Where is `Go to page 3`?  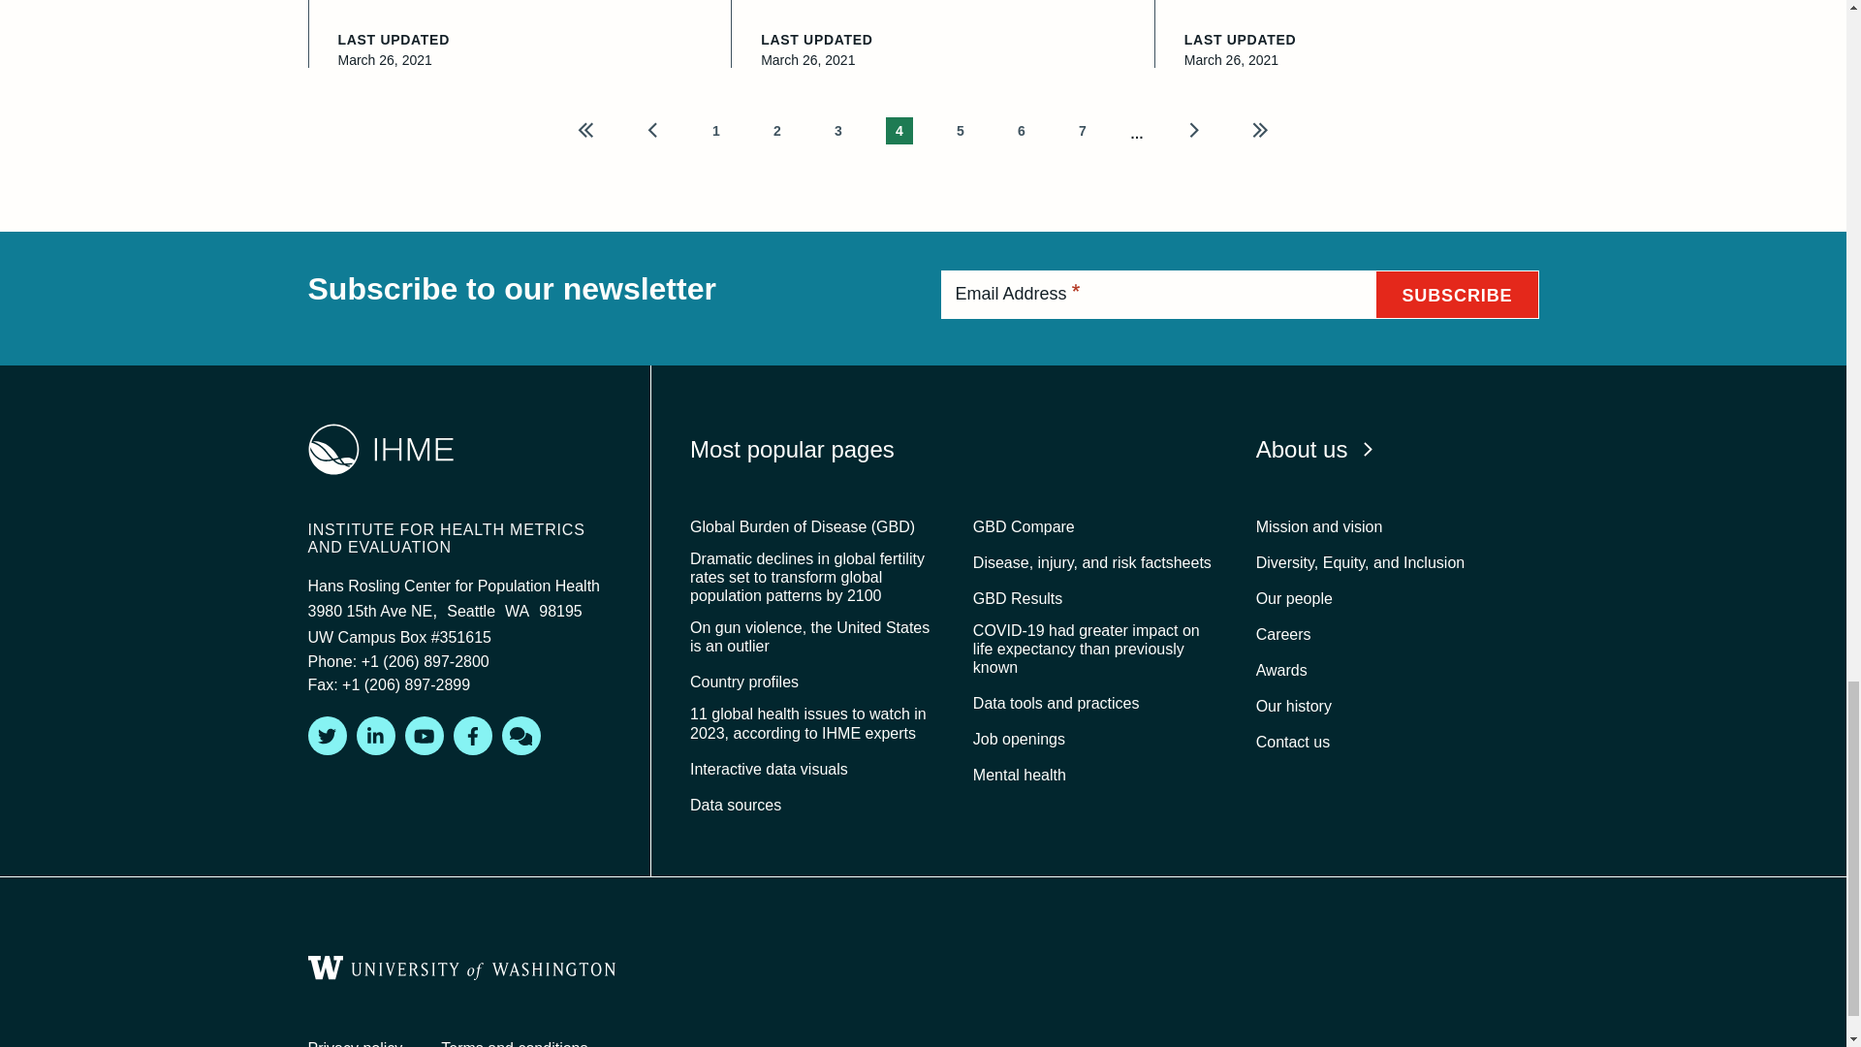
Go to page 3 is located at coordinates (837, 129).